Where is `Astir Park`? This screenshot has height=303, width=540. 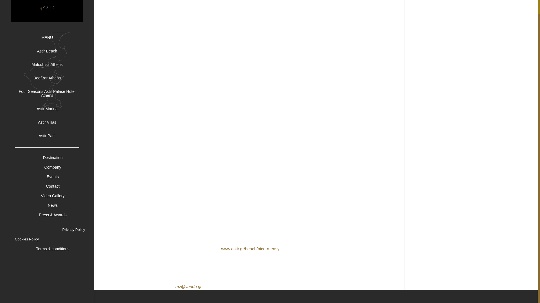
Astir Park is located at coordinates (53, 121).